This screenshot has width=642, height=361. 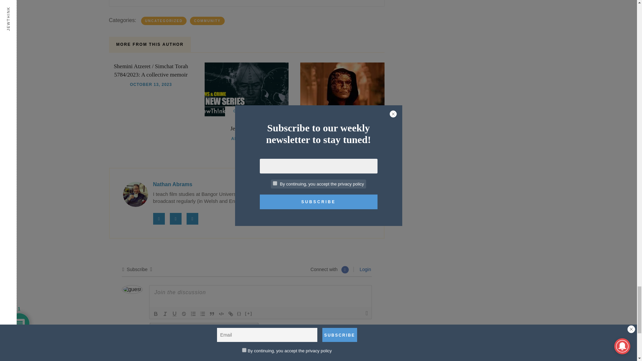 What do you see at coordinates (203, 314) in the screenshot?
I see `Unordered List` at bounding box center [203, 314].